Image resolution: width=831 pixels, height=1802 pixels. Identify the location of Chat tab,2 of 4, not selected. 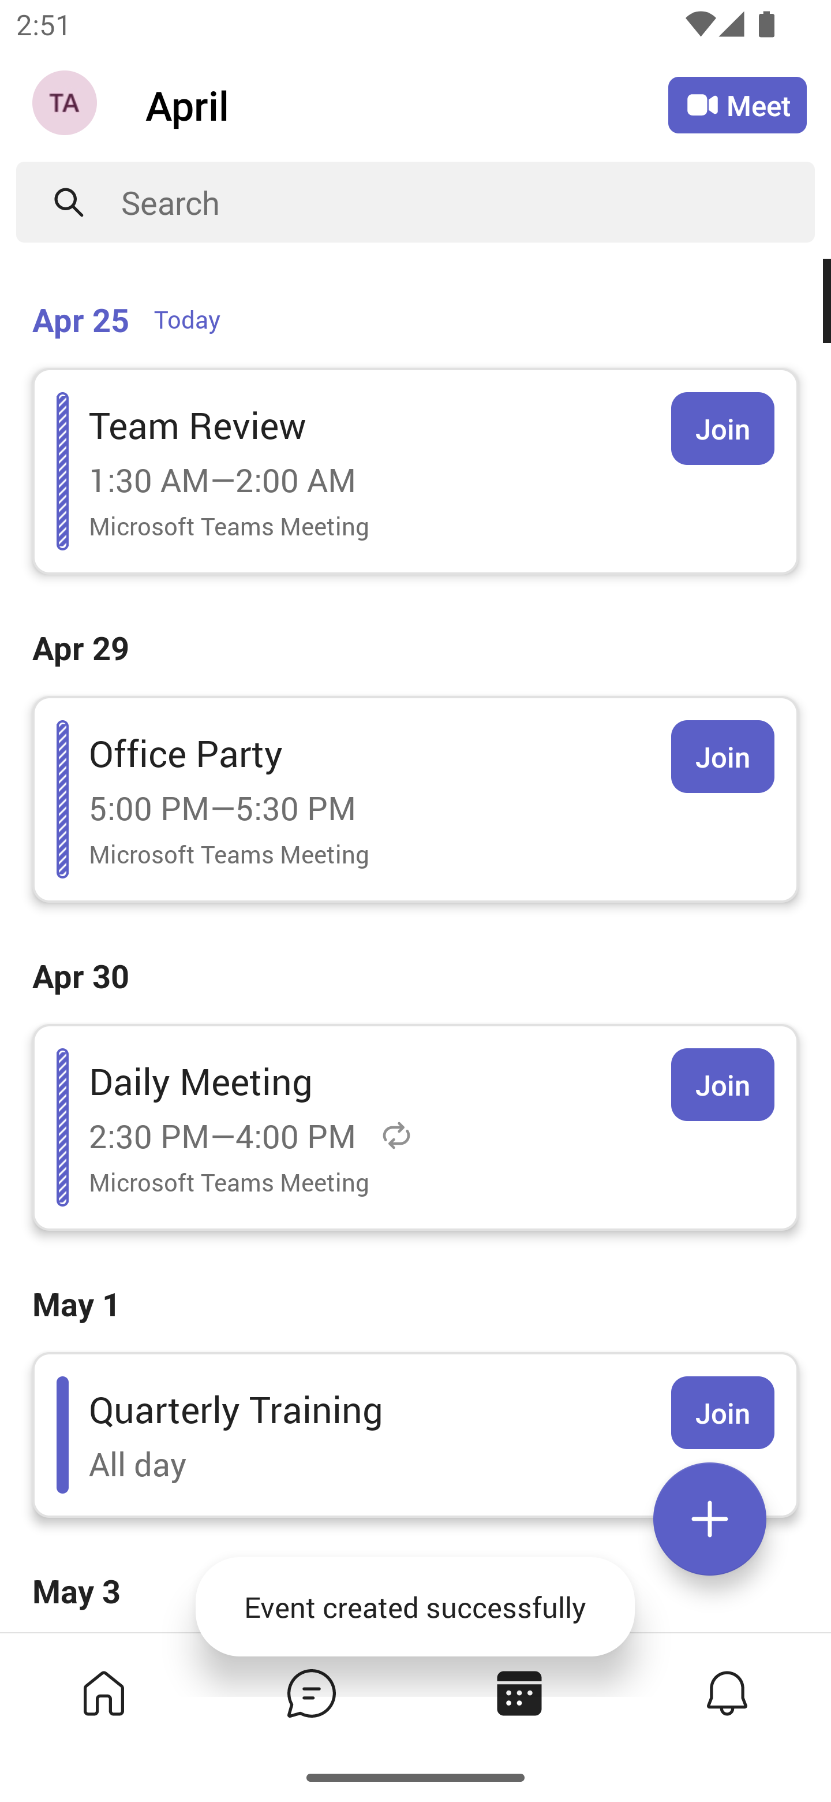
(312, 1692).